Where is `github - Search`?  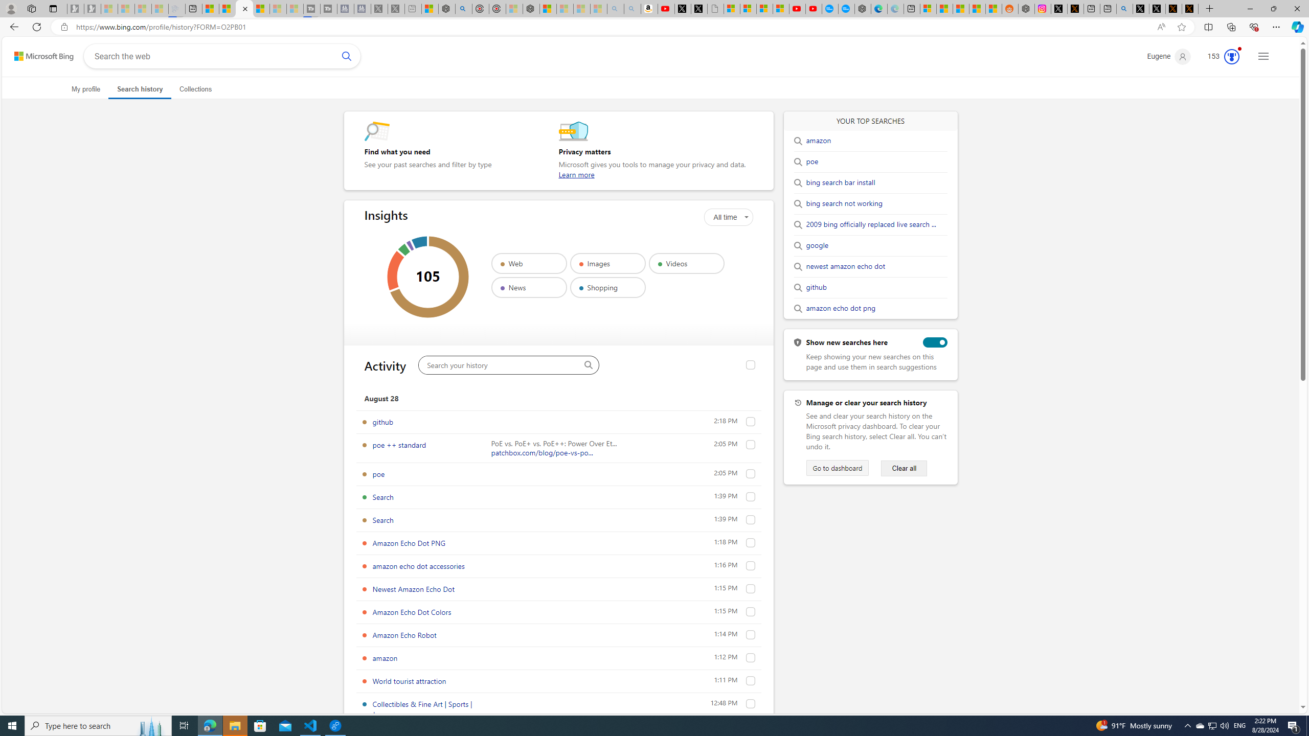 github - Search is located at coordinates (1125, 9).